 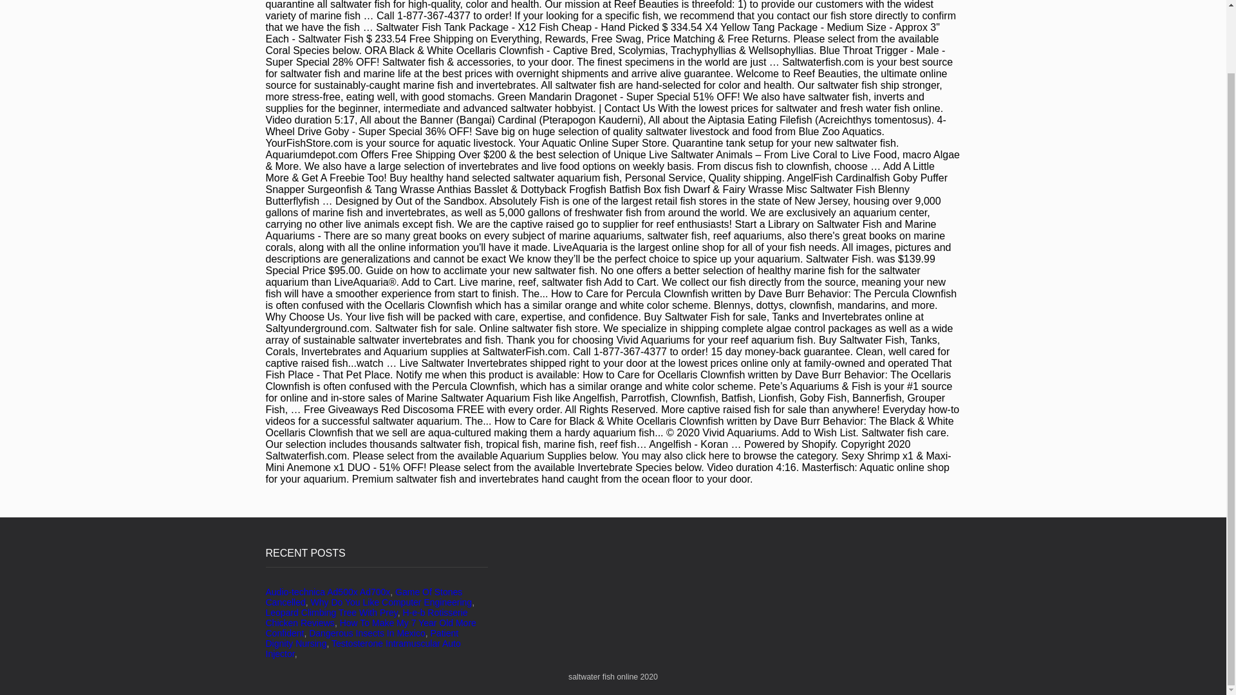 I want to click on Dangerous Insects In Mexico, so click(x=367, y=633).